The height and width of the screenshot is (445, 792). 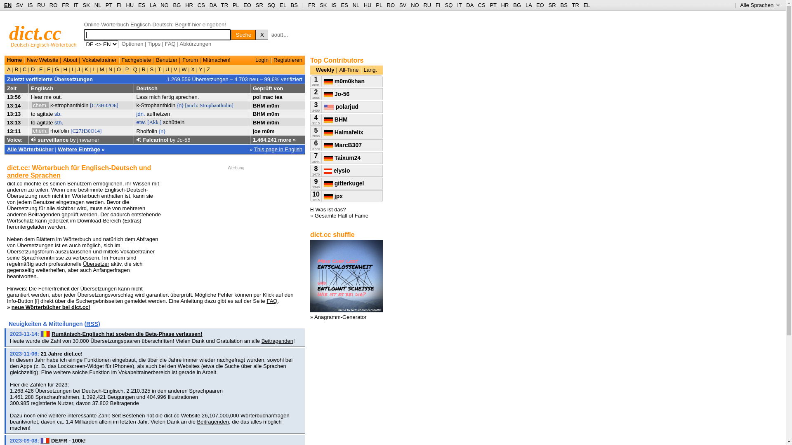 I want to click on RSS, so click(x=92, y=324).